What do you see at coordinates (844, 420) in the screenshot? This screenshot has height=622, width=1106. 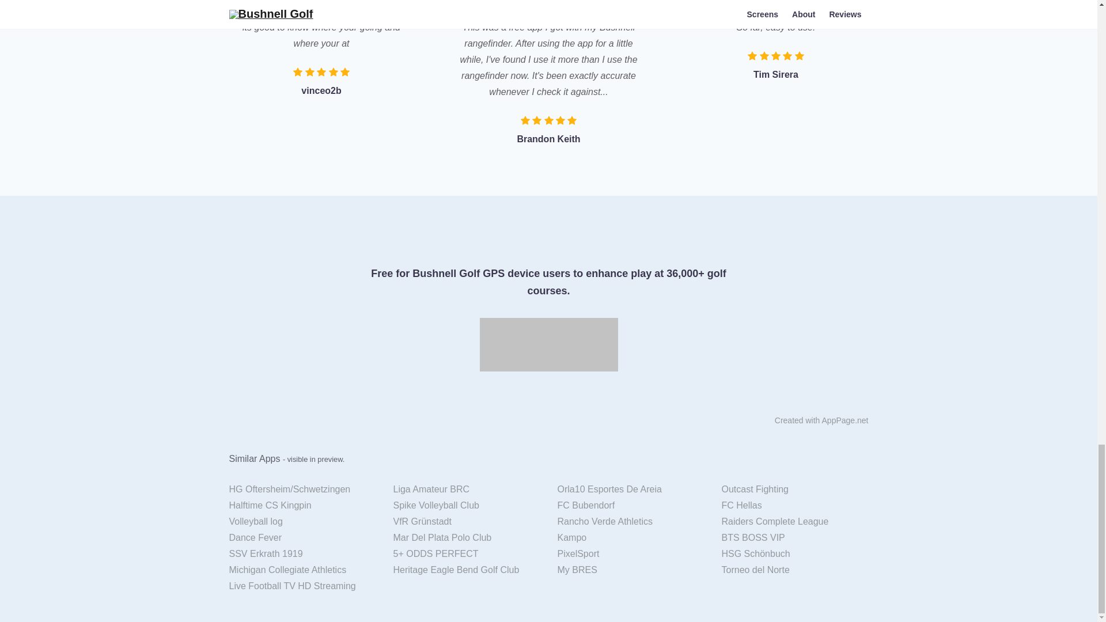 I see `AppPage.net` at bounding box center [844, 420].